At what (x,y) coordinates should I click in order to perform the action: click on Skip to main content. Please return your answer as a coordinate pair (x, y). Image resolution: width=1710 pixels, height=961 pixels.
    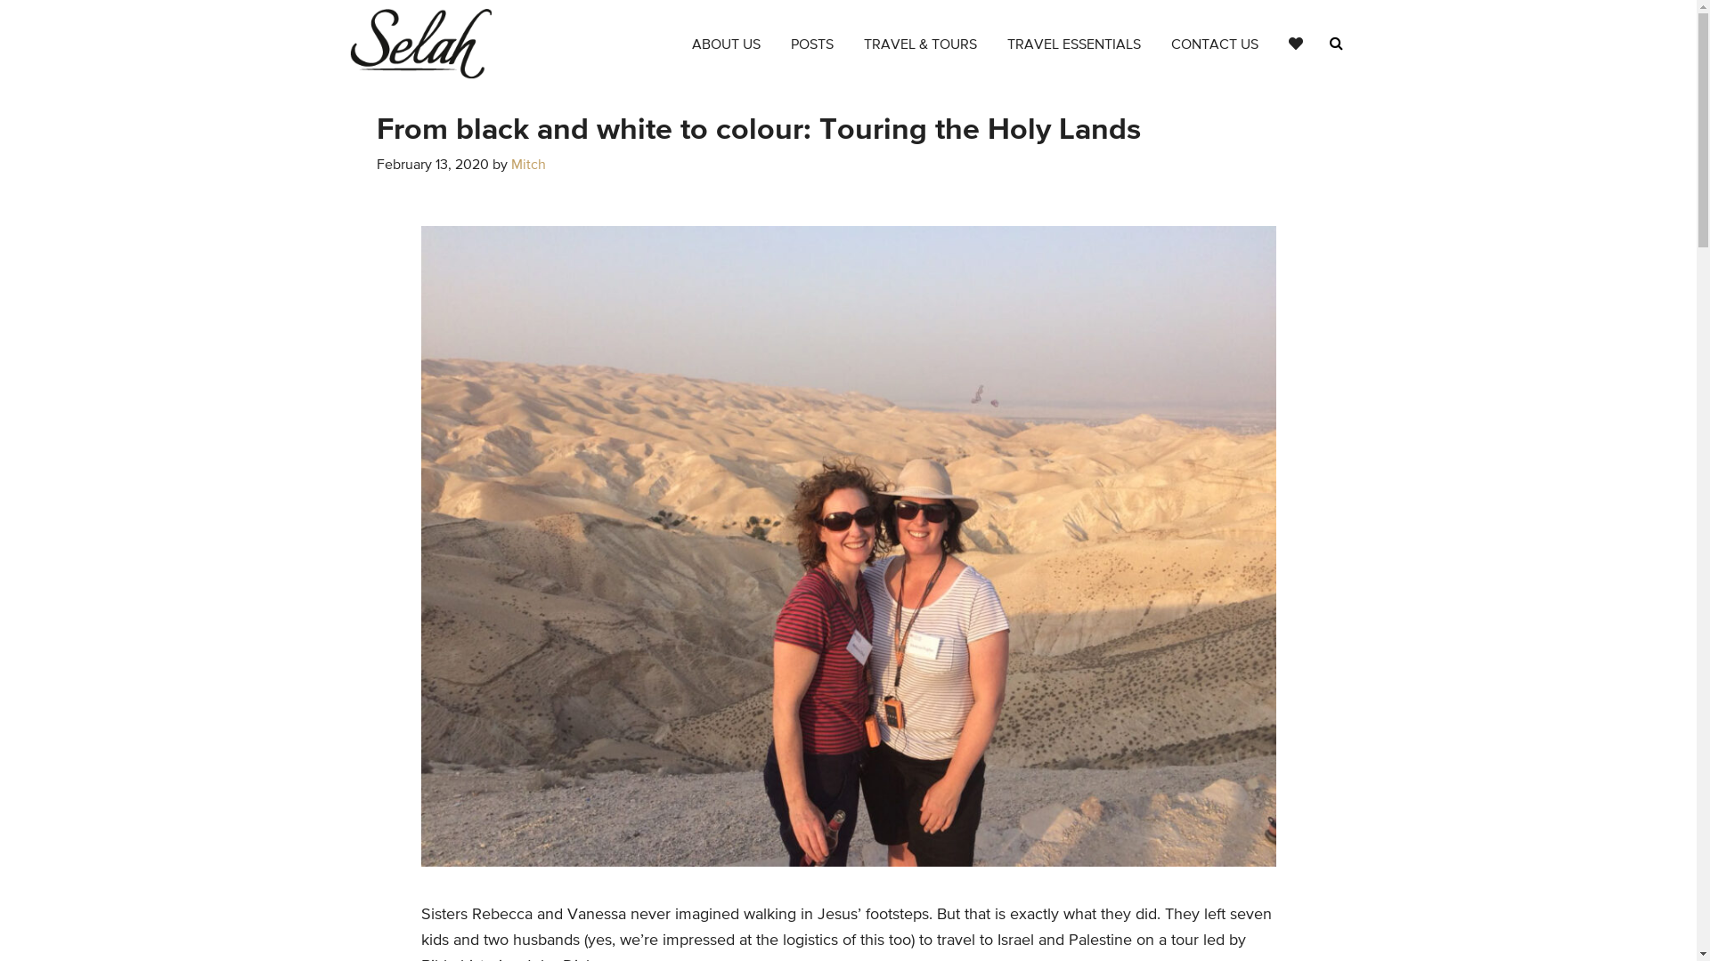
    Looking at the image, I should click on (0, 0).